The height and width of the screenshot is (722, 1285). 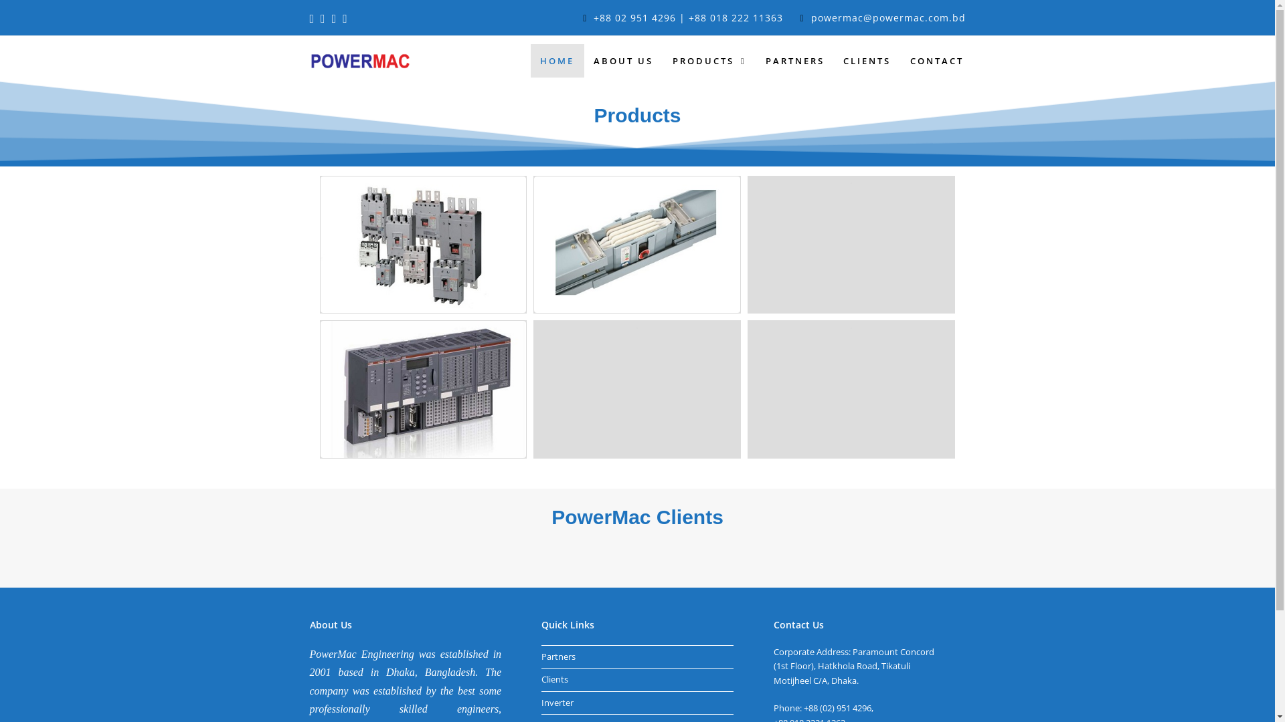 I want to click on PRODUCTS, so click(x=709, y=61).